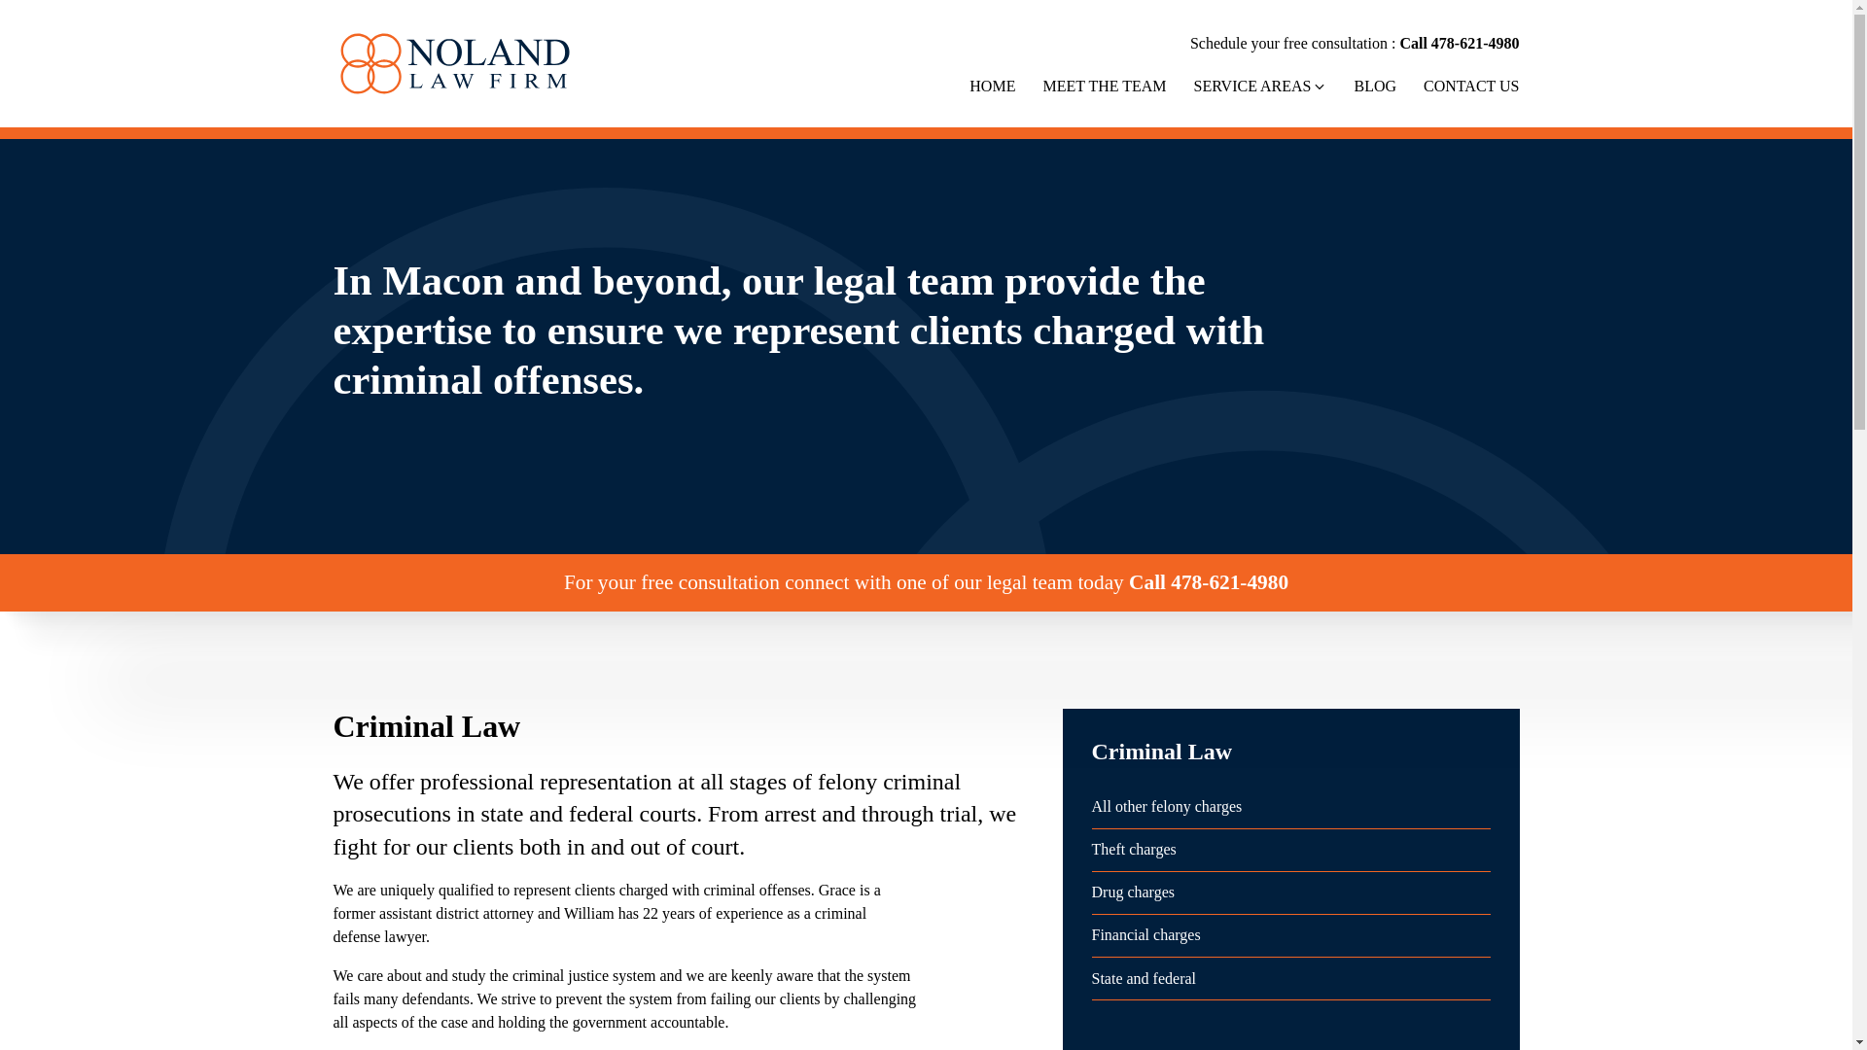 The image size is (1867, 1050). Describe the element at coordinates (1260, 86) in the screenshot. I see `SERVICE AREAS` at that location.